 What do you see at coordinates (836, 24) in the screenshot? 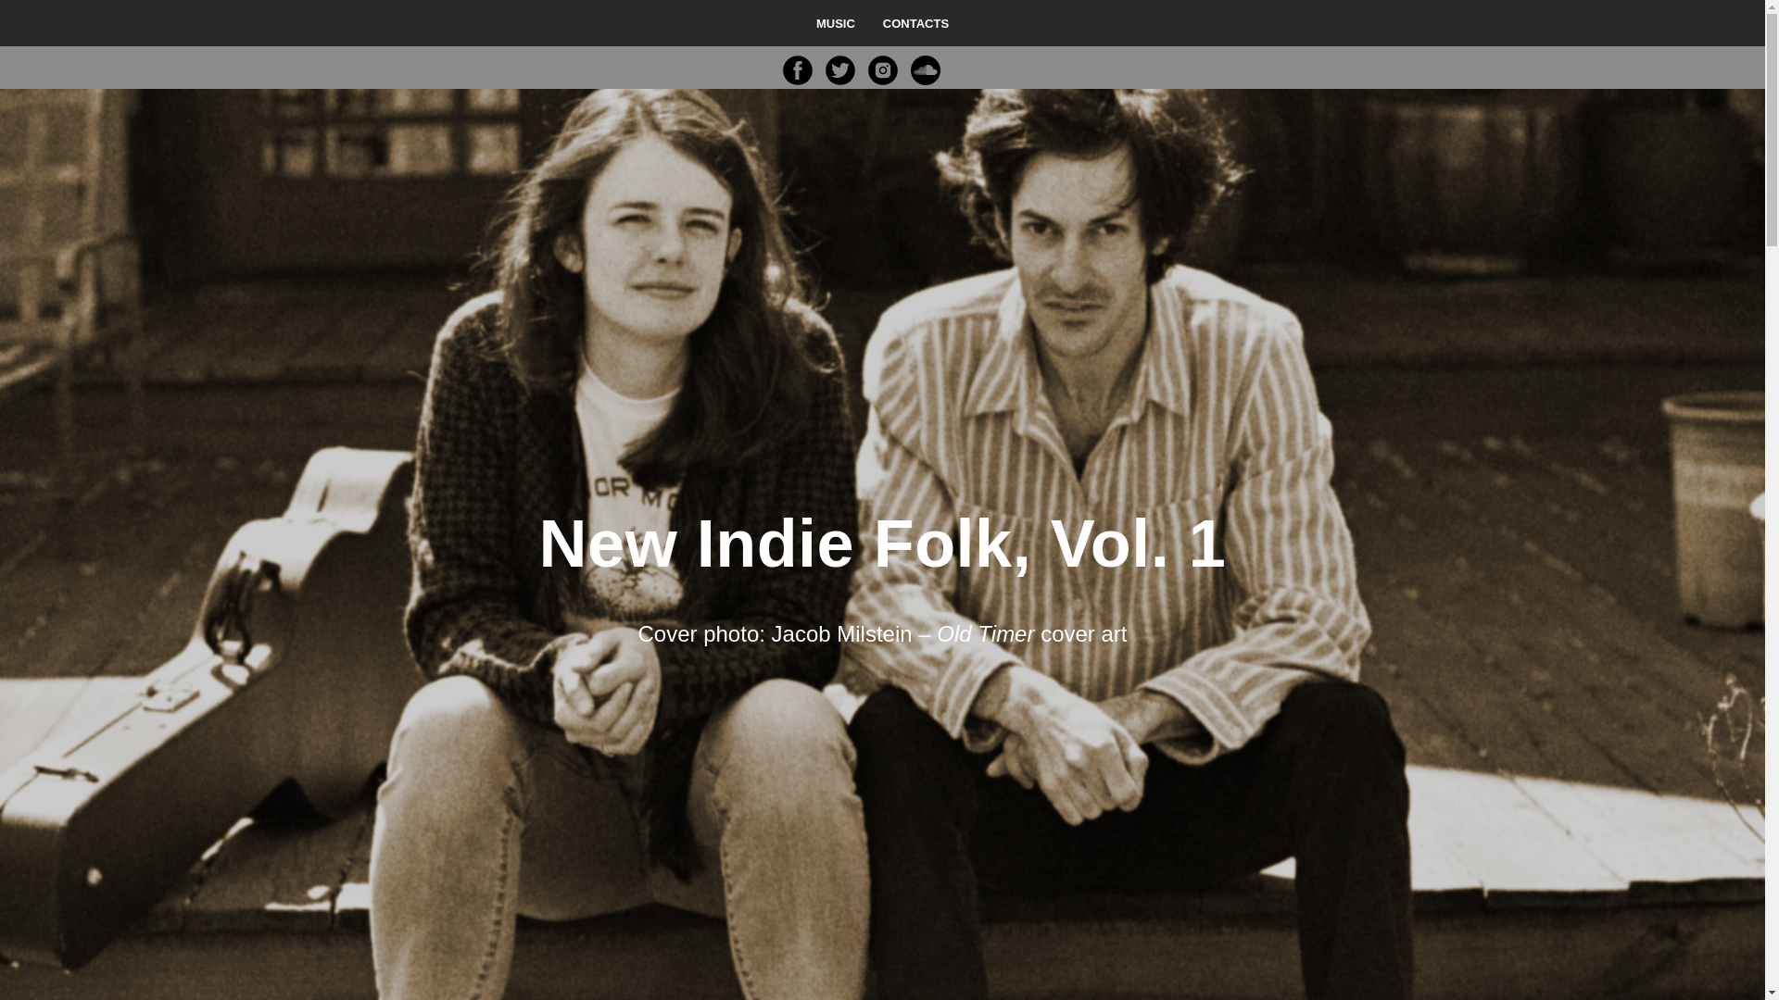
I see `MUSIC` at bounding box center [836, 24].